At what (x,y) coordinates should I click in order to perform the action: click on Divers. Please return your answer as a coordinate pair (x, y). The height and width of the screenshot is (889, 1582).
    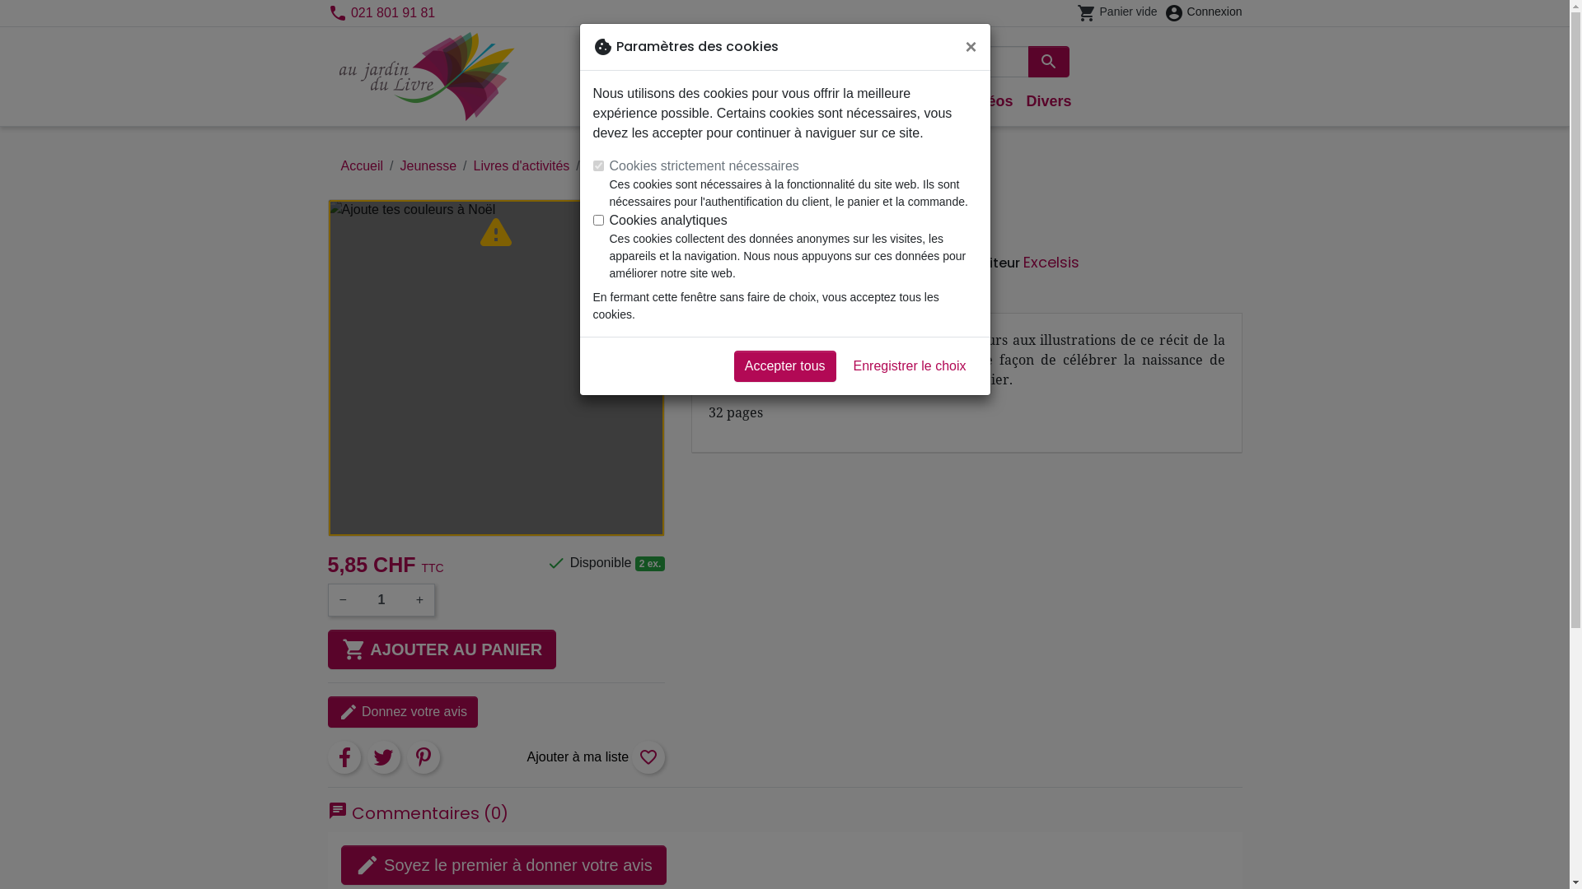
    Looking at the image, I should click on (1048, 102).